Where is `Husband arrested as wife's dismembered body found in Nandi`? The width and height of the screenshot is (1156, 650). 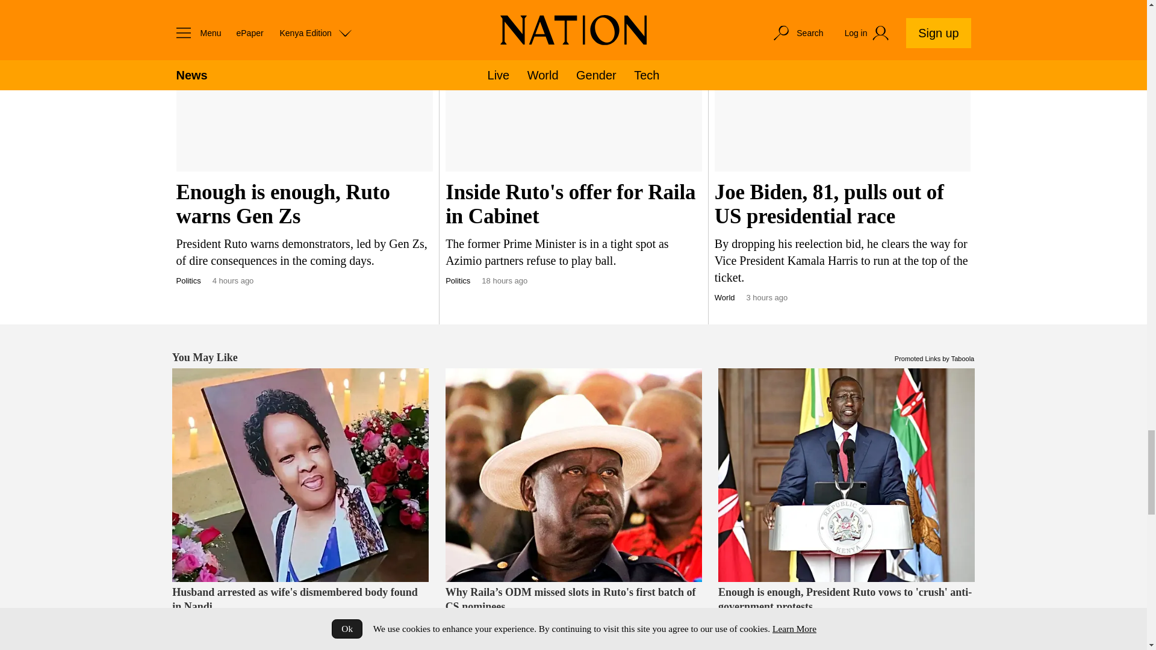
Husband arrested as wife's dismembered body found in Nandi is located at coordinates (300, 475).